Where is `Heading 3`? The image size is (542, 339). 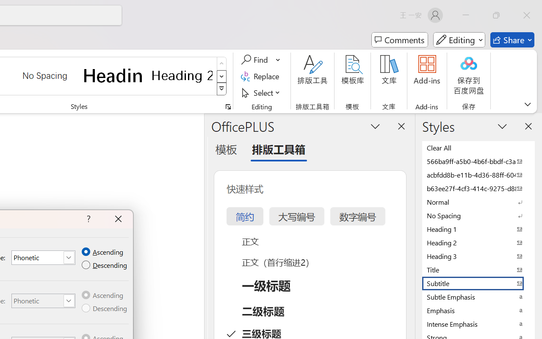
Heading 3 is located at coordinates (478, 256).